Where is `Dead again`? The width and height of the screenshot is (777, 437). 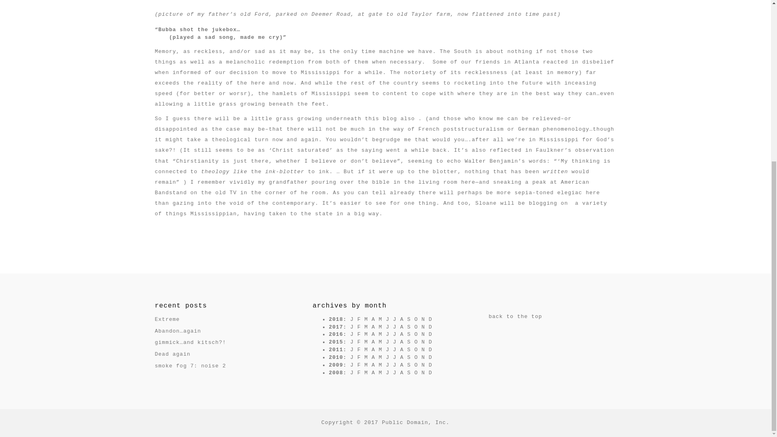 Dead again is located at coordinates (172, 354).